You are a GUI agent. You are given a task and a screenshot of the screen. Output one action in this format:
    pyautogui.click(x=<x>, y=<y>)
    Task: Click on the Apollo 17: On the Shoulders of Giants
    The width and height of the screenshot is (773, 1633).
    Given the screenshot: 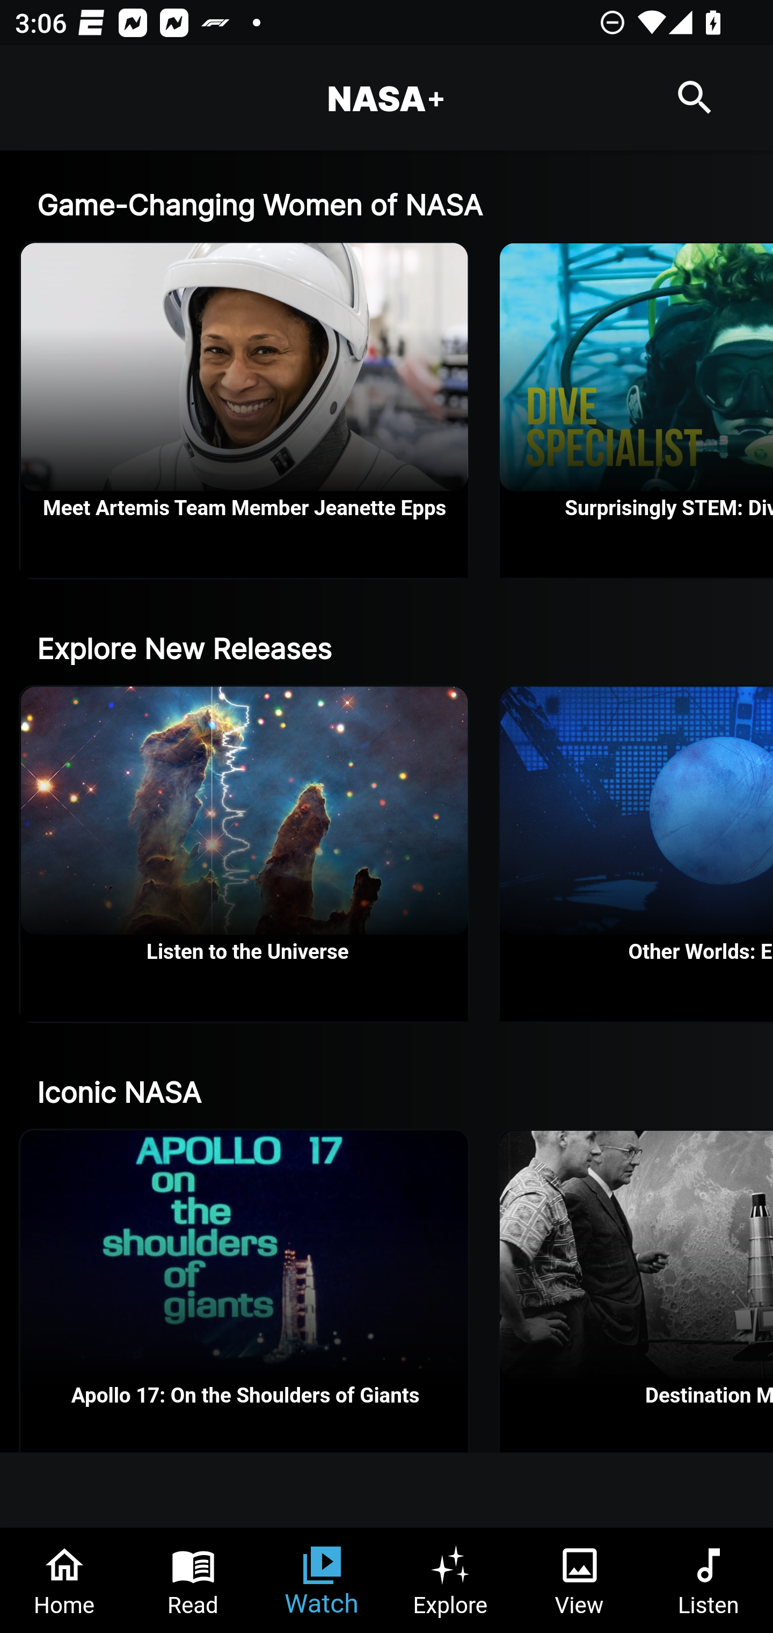 What is the action you would take?
    pyautogui.click(x=244, y=1290)
    